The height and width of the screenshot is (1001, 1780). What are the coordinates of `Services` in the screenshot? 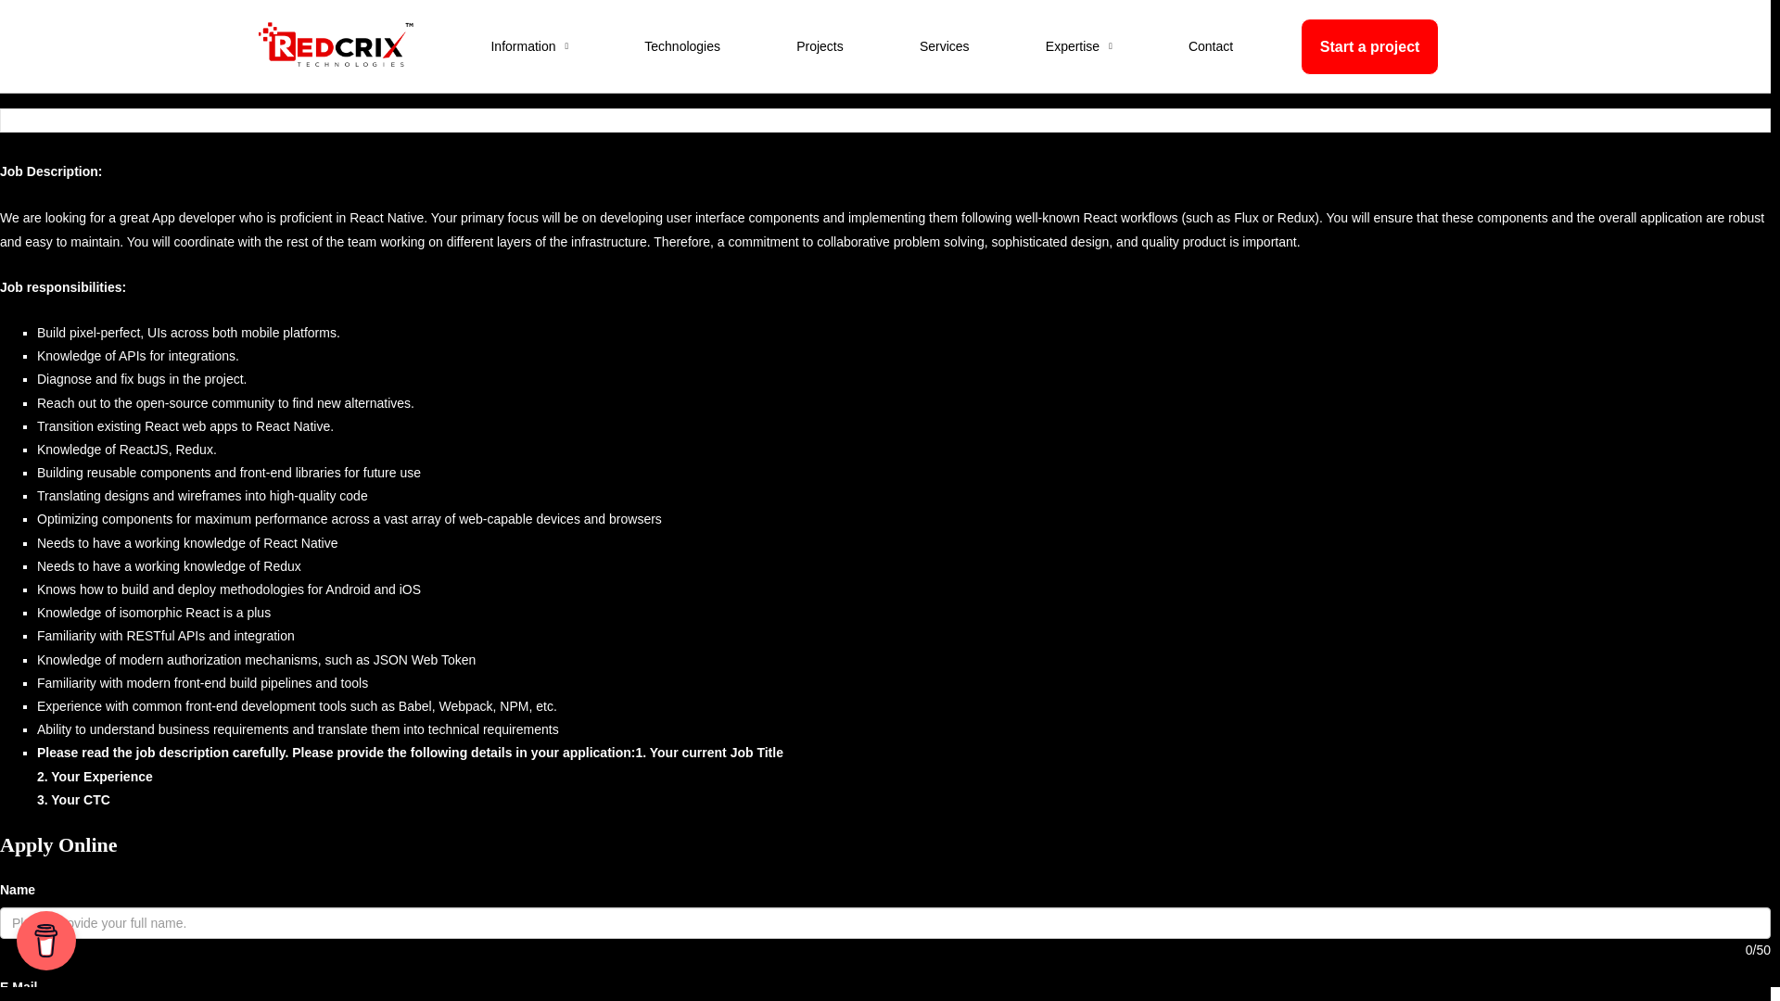 It's located at (944, 46).